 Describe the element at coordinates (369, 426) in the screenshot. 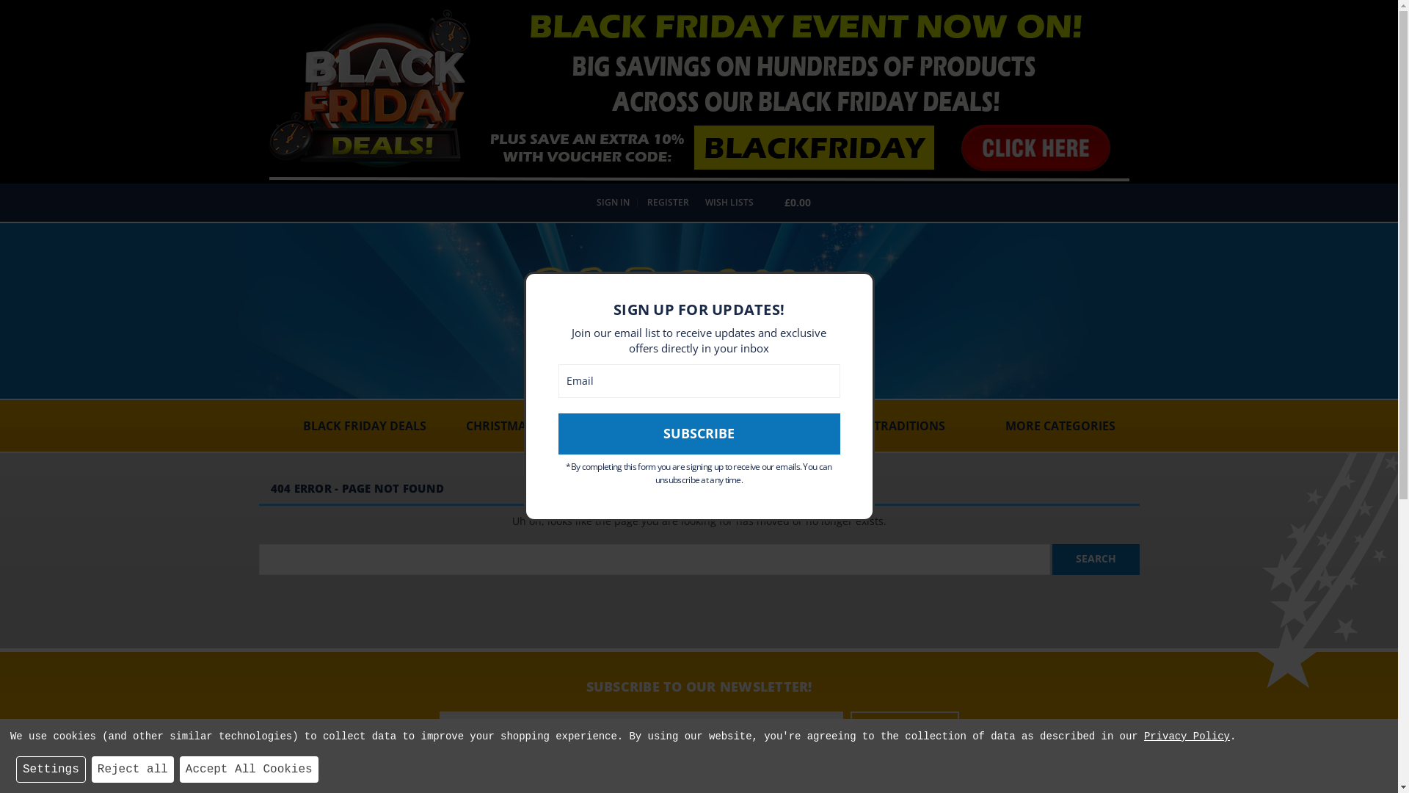

I see `BLACK FRIDAY DEALS` at that location.